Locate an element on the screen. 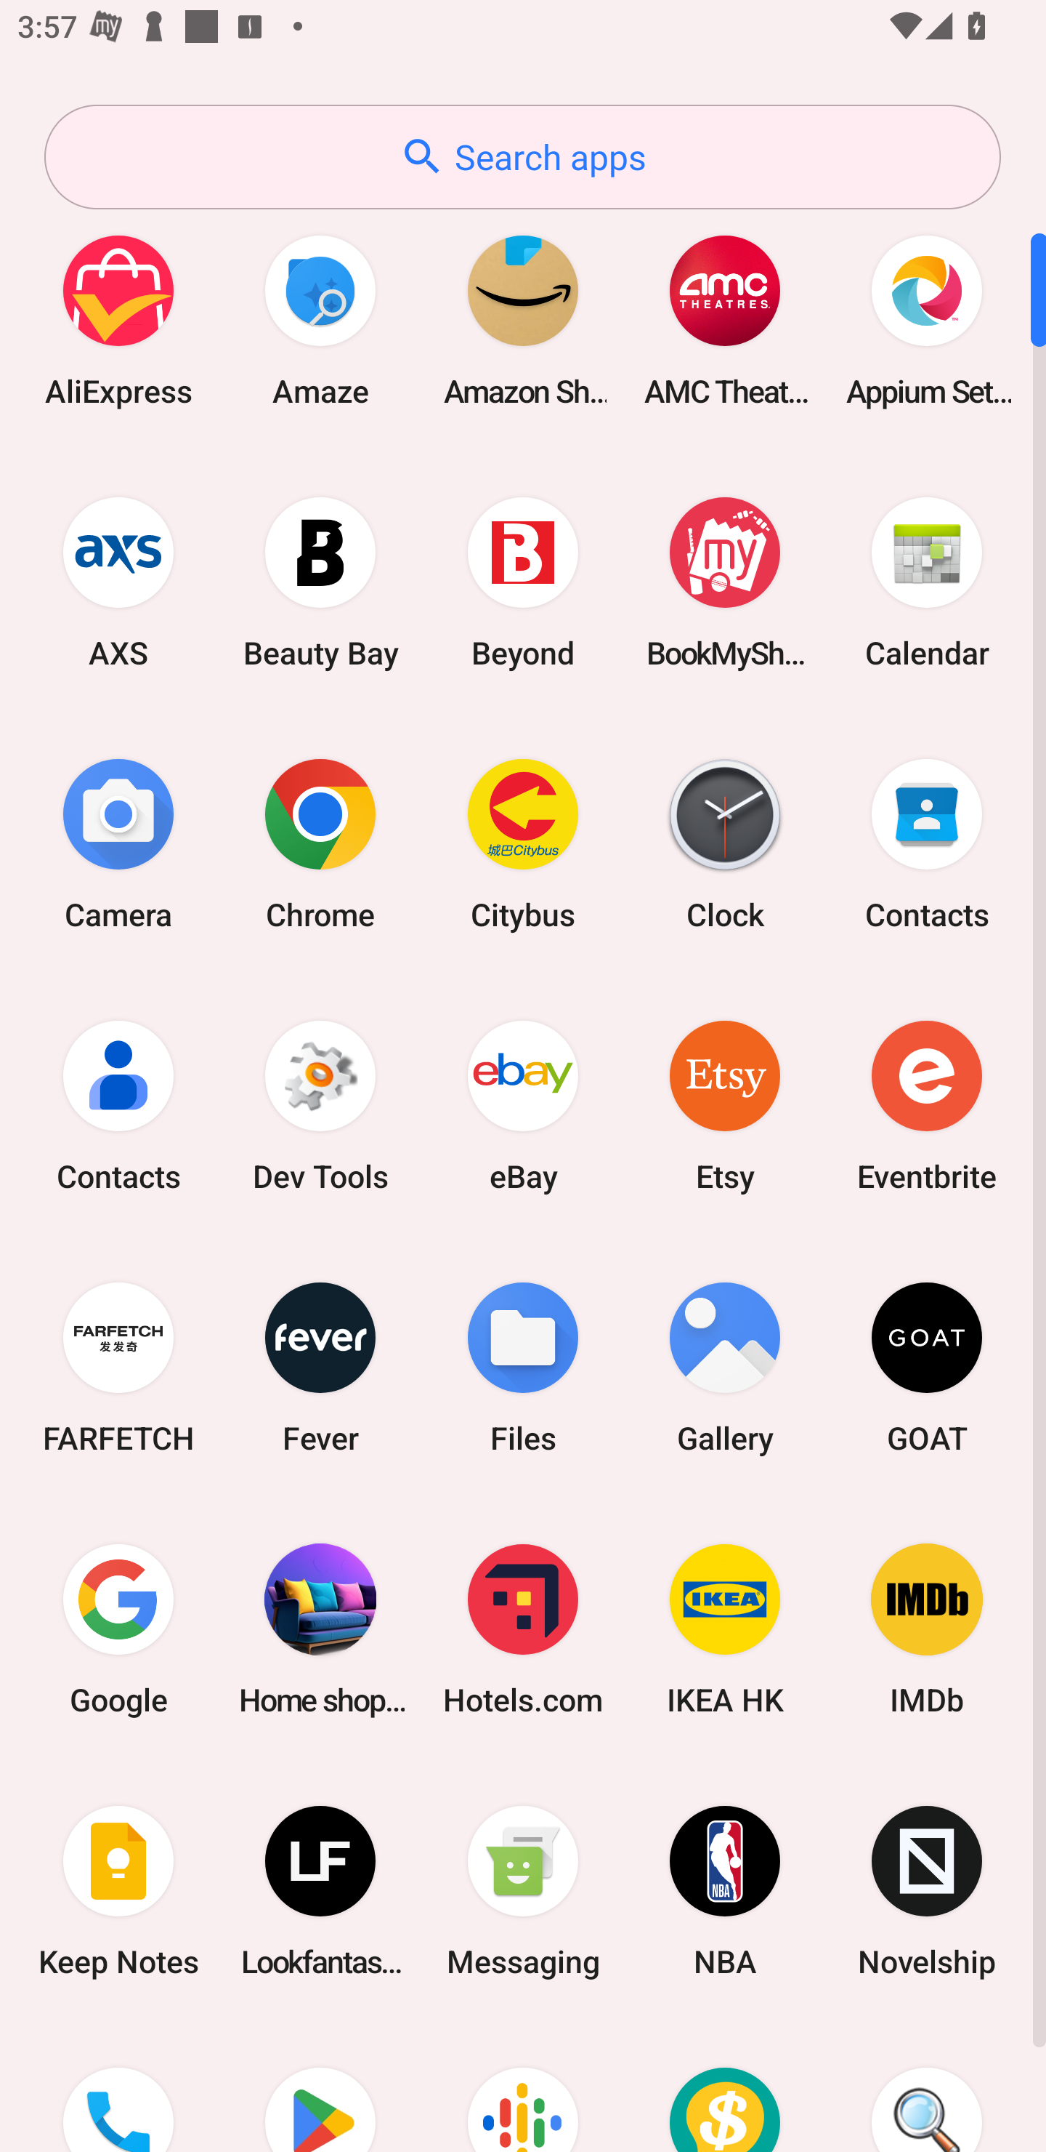 Image resolution: width=1046 pixels, height=2152 pixels. Beauty Bay is located at coordinates (320, 582).